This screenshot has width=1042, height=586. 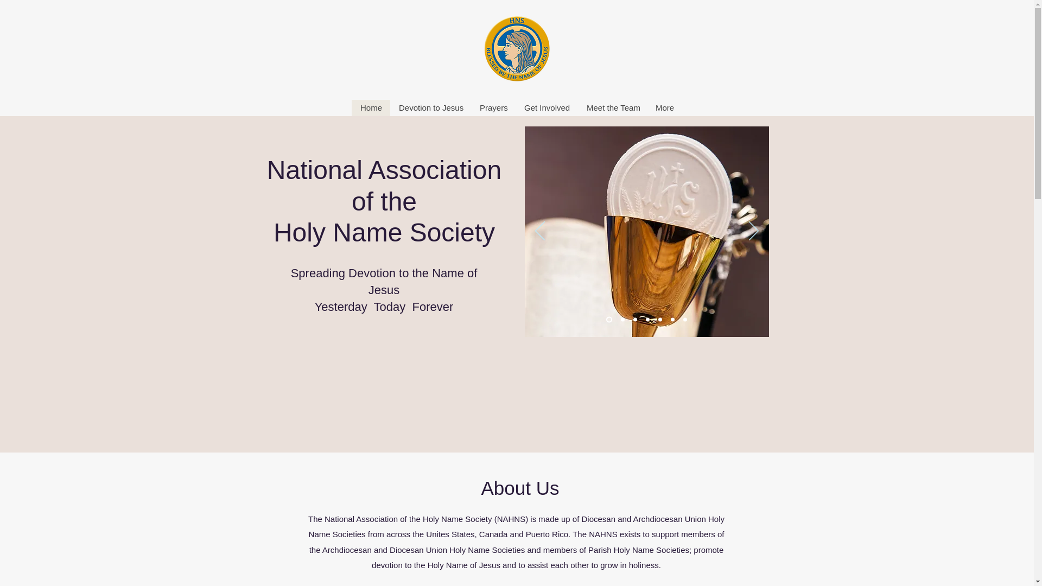 I want to click on Prayers, so click(x=493, y=107).